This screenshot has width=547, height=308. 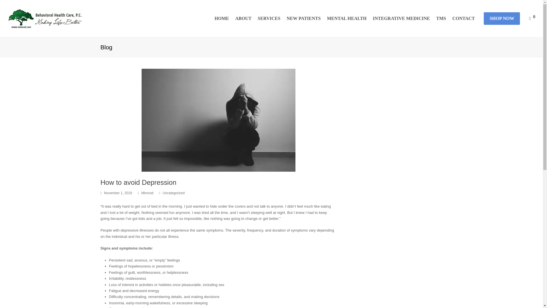 I want to click on ABOUT, so click(x=243, y=18).